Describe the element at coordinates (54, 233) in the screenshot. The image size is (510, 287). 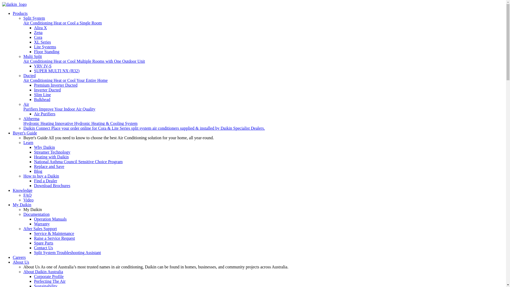
I see `Service & Maintenance` at that location.